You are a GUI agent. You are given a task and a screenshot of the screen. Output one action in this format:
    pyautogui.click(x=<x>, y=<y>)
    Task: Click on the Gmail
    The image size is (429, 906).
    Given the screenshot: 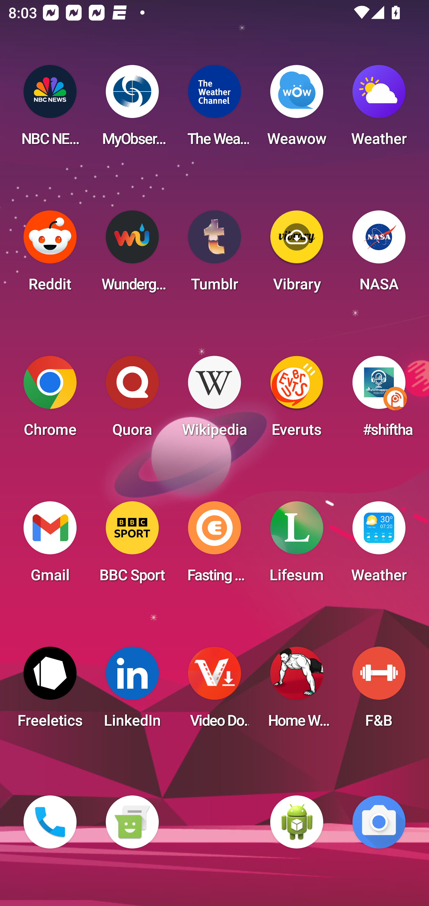 What is the action you would take?
    pyautogui.click(x=50, y=545)
    